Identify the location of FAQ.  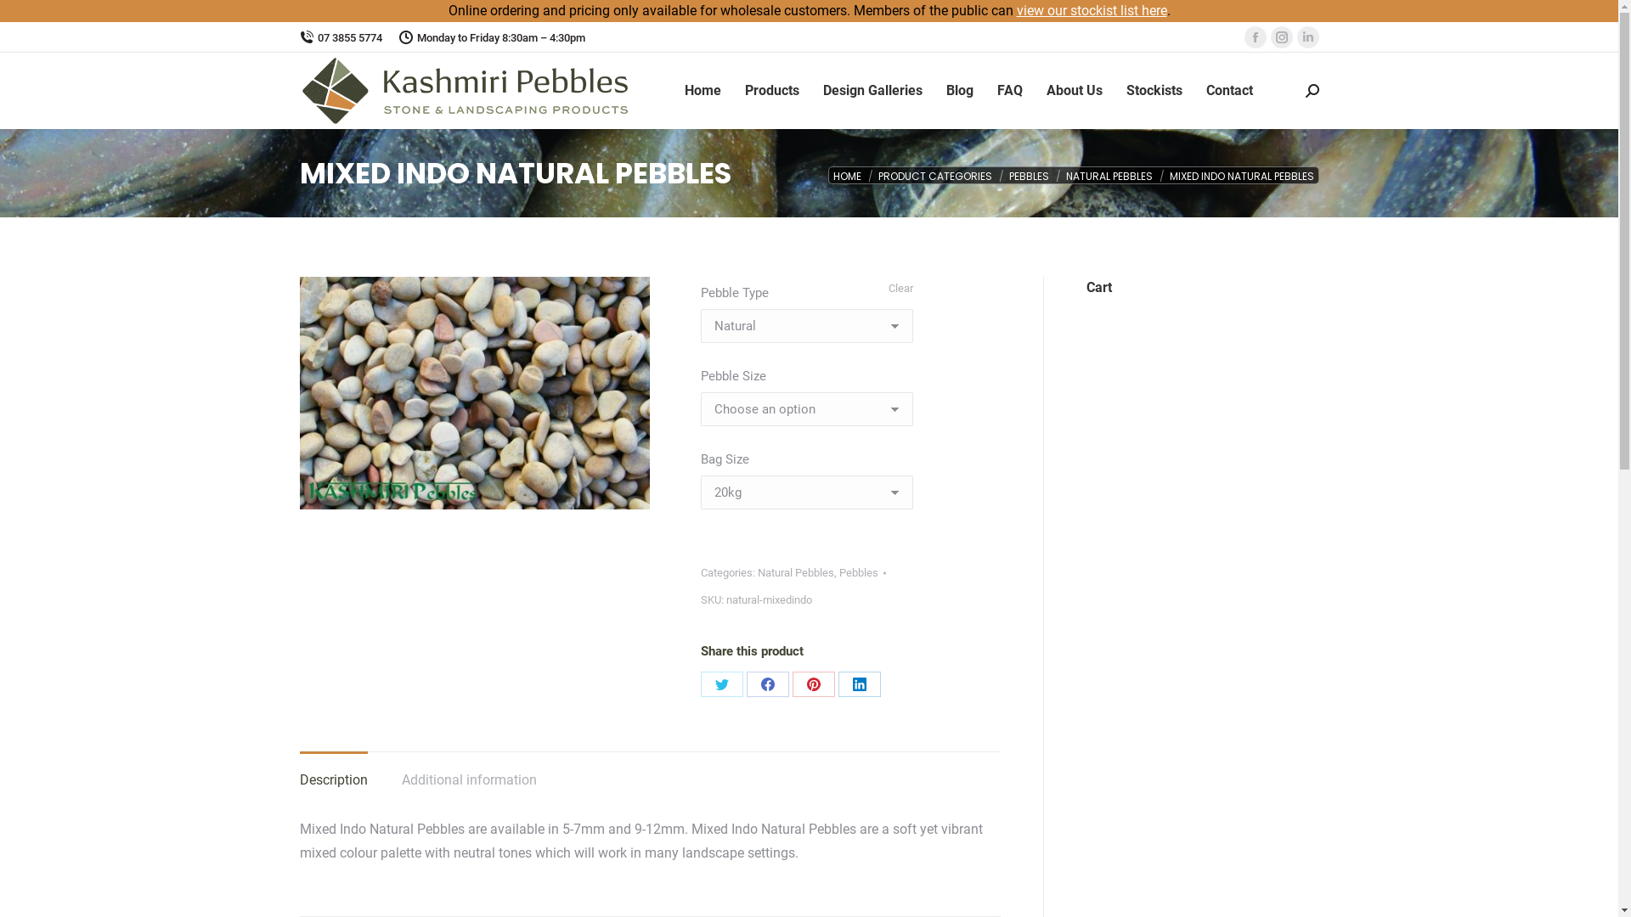
(1010, 91).